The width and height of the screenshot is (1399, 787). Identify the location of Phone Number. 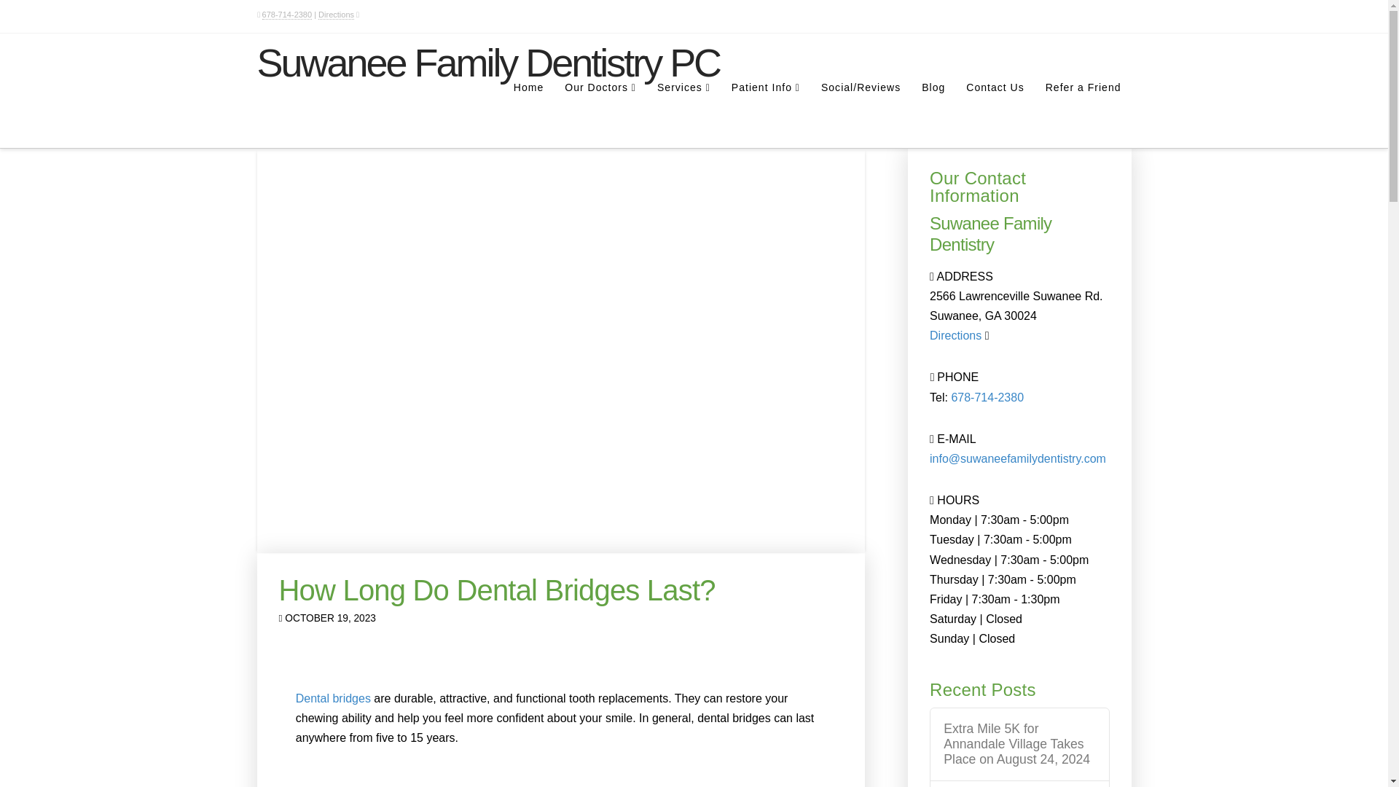
(287, 15).